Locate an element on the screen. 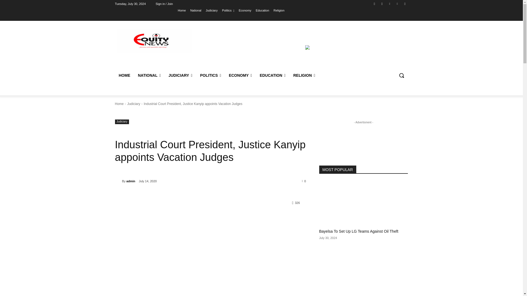 Image resolution: width=527 pixels, height=296 pixels. Economy is located at coordinates (245, 10).